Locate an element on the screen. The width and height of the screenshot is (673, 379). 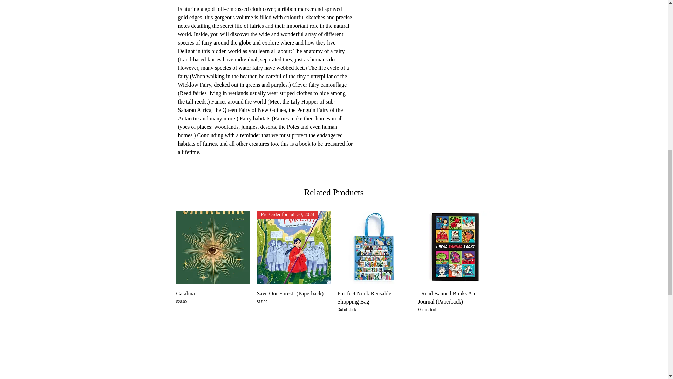
Pre-Order for Jul. 30, 2024 is located at coordinates (293, 247).